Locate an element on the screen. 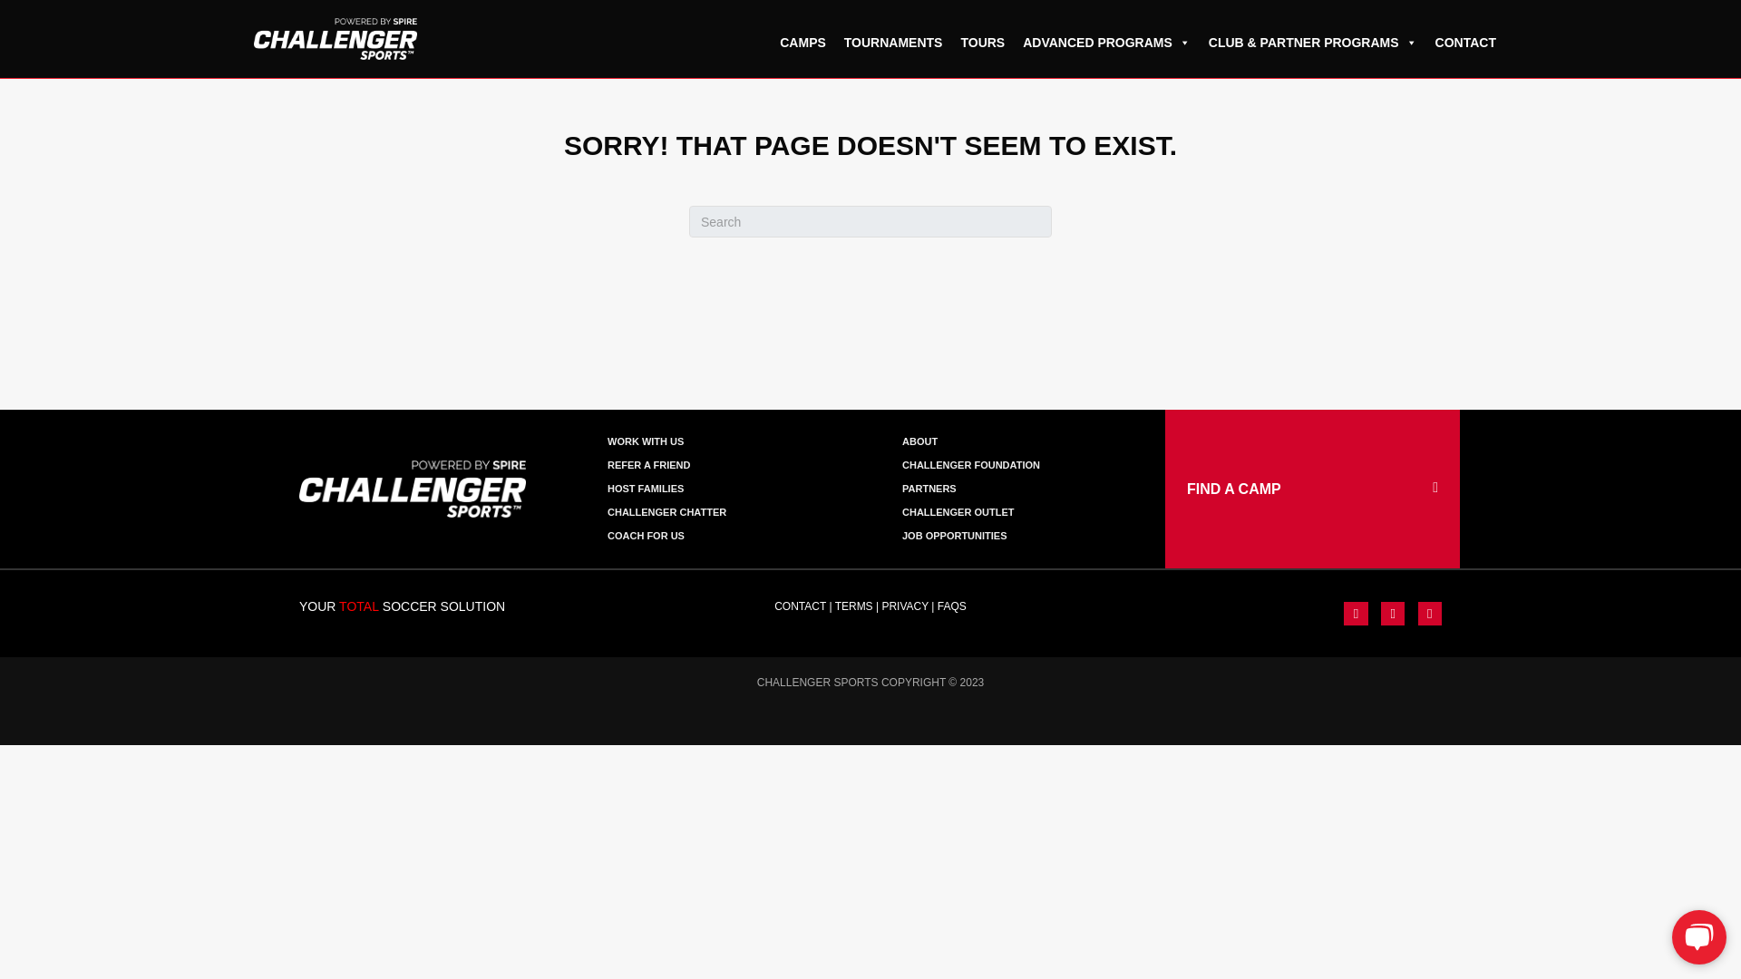 This screenshot has width=1741, height=979. Type and press Enter to search. is located at coordinates (870, 221).